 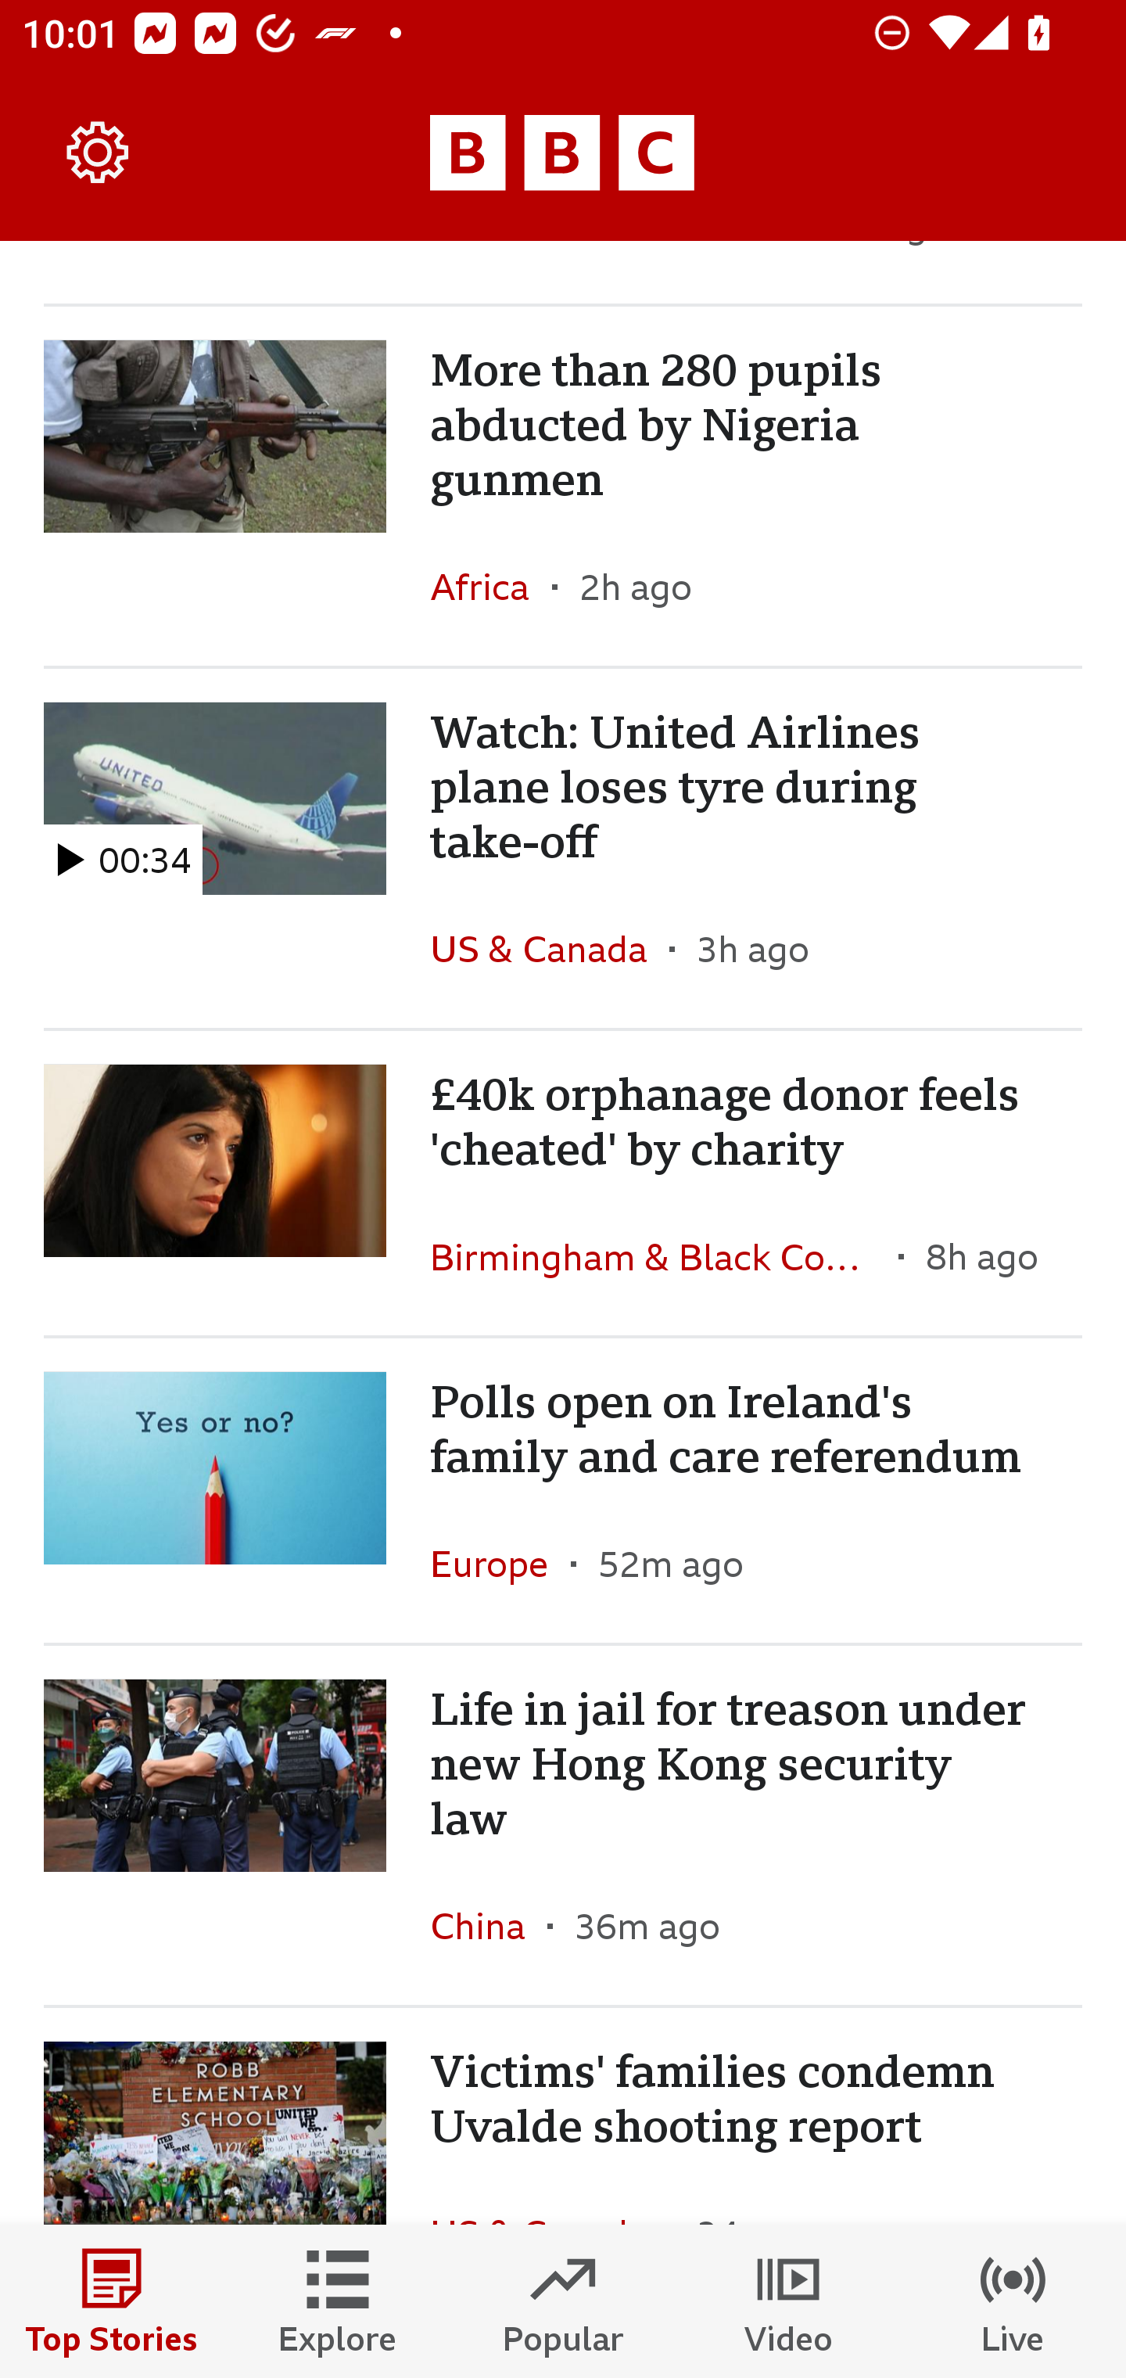 I want to click on Popular, so click(x=563, y=2301).